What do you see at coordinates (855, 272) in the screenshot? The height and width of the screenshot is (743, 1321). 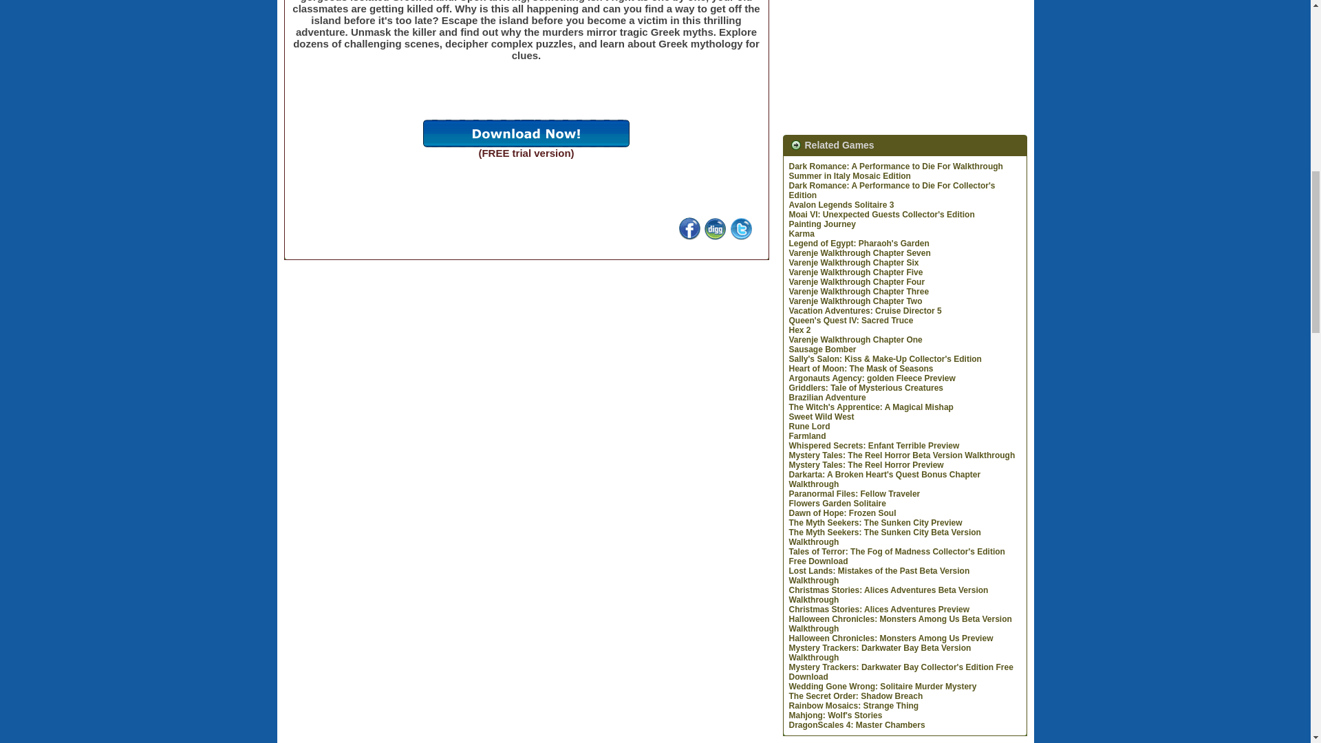 I see `Varenje Walkthrough Chapter Five` at bounding box center [855, 272].